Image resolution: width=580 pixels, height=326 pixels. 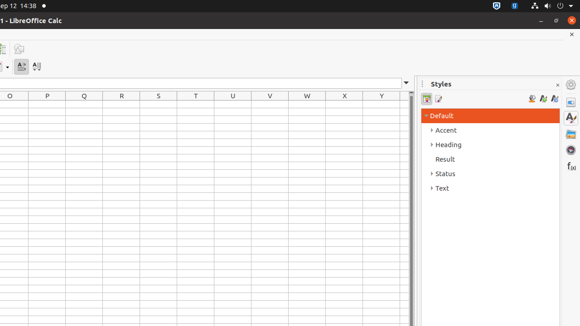 I want to click on R1, so click(x=121, y=104).